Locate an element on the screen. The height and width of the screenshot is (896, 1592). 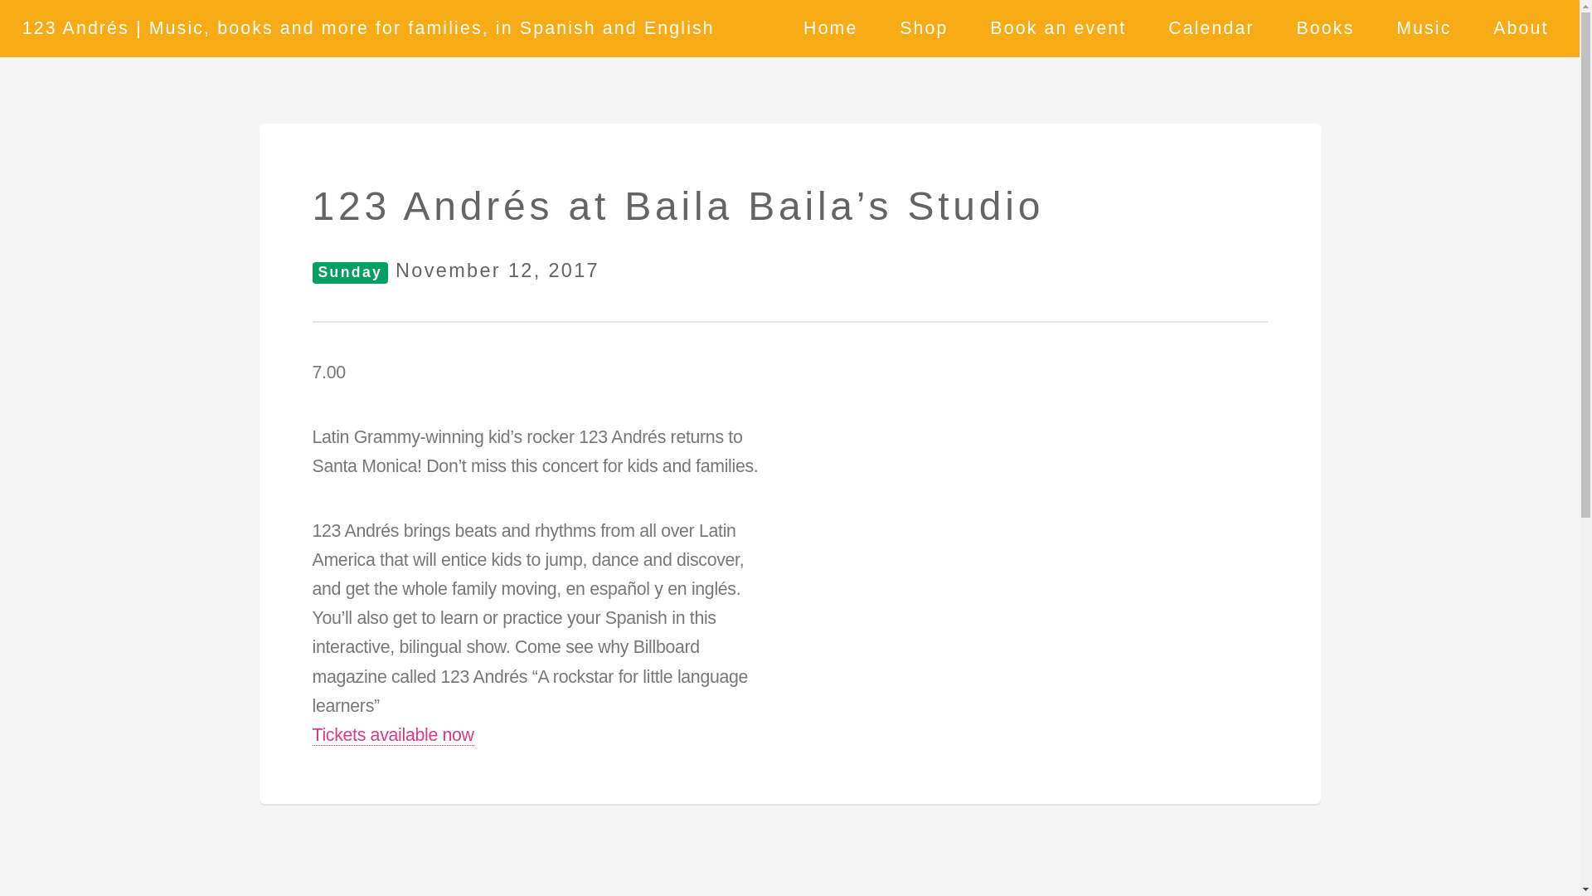
About is located at coordinates (1521, 30).